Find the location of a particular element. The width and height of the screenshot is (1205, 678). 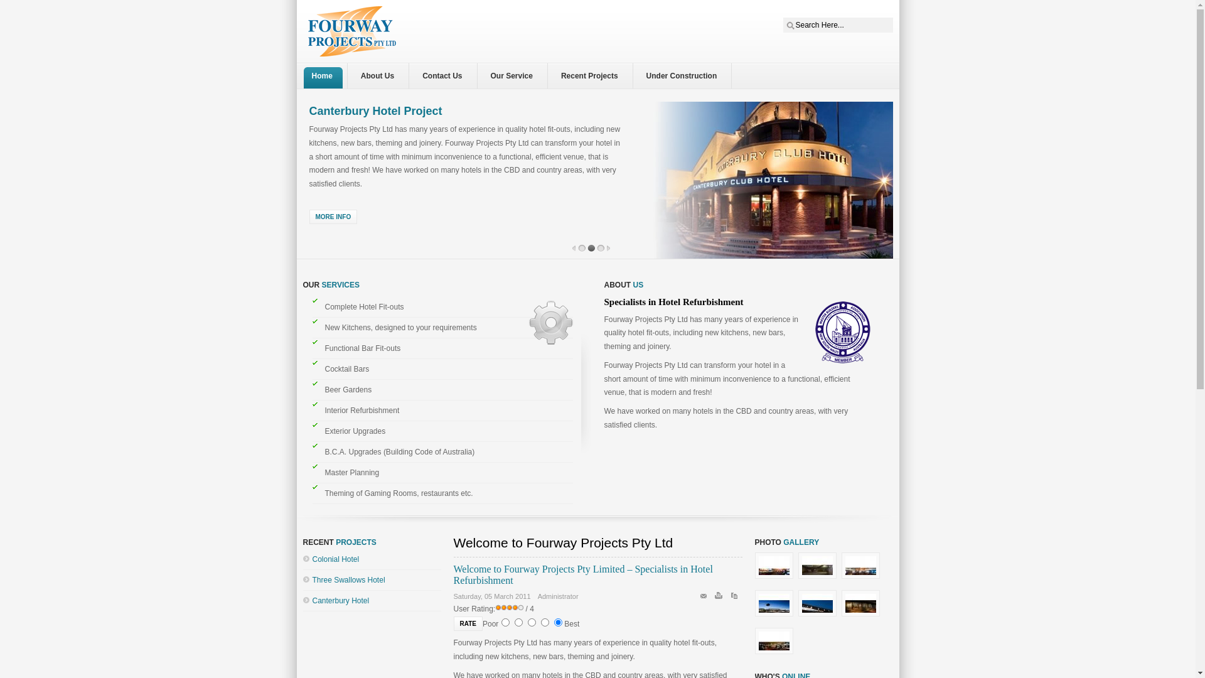

About Us is located at coordinates (380, 76).